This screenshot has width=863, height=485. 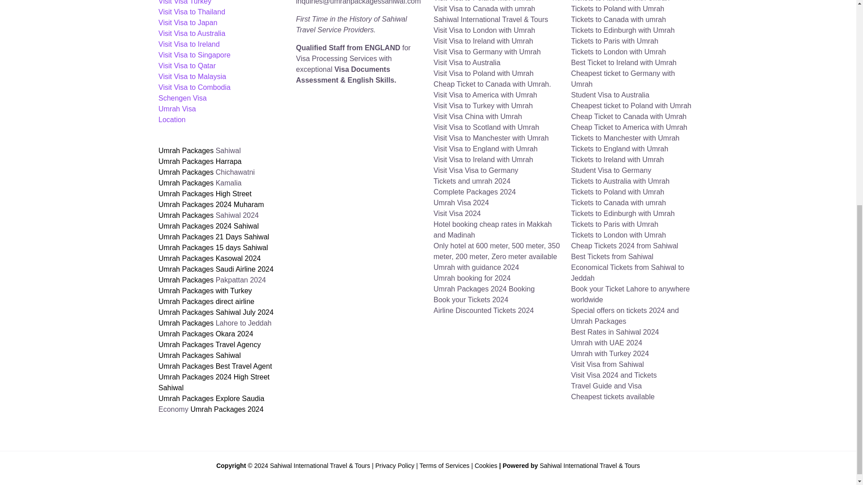 I want to click on Umrah Packages, so click(x=186, y=172).